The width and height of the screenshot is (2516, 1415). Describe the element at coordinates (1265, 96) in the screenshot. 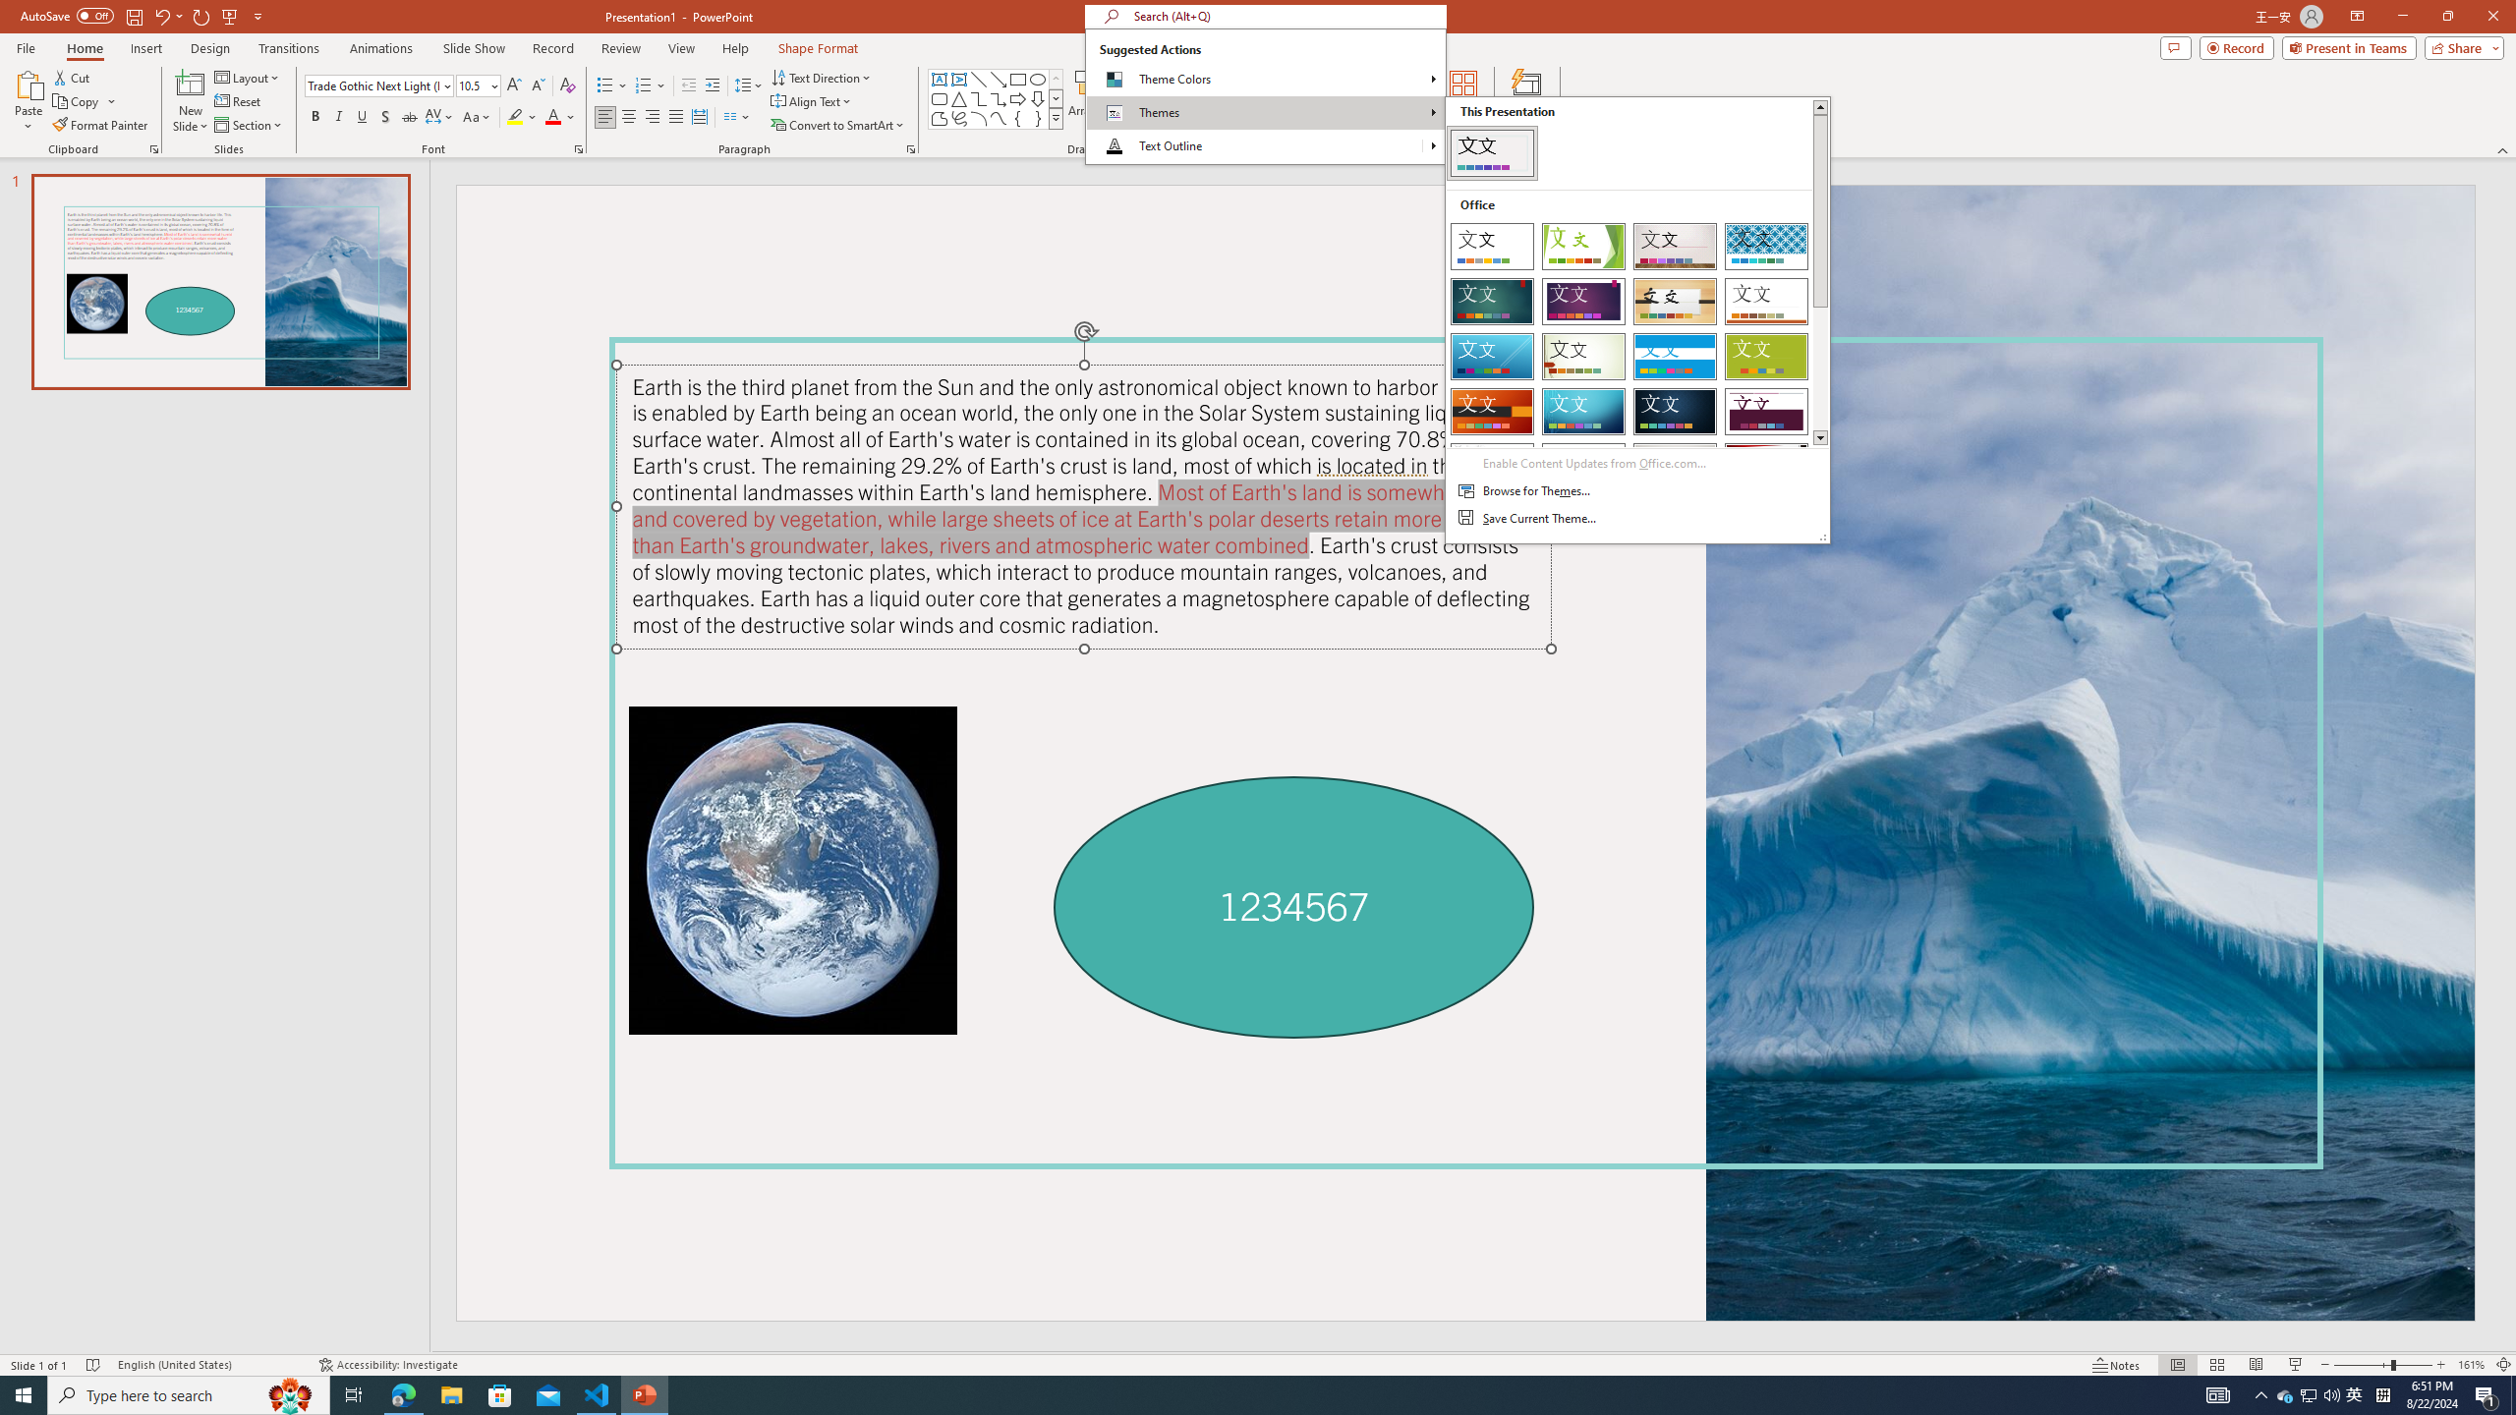

I see `Class: NetUITWMenuContainer` at that location.